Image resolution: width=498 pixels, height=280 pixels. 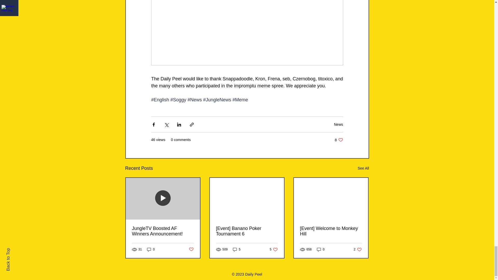 I want to click on 5, so click(x=237, y=249).